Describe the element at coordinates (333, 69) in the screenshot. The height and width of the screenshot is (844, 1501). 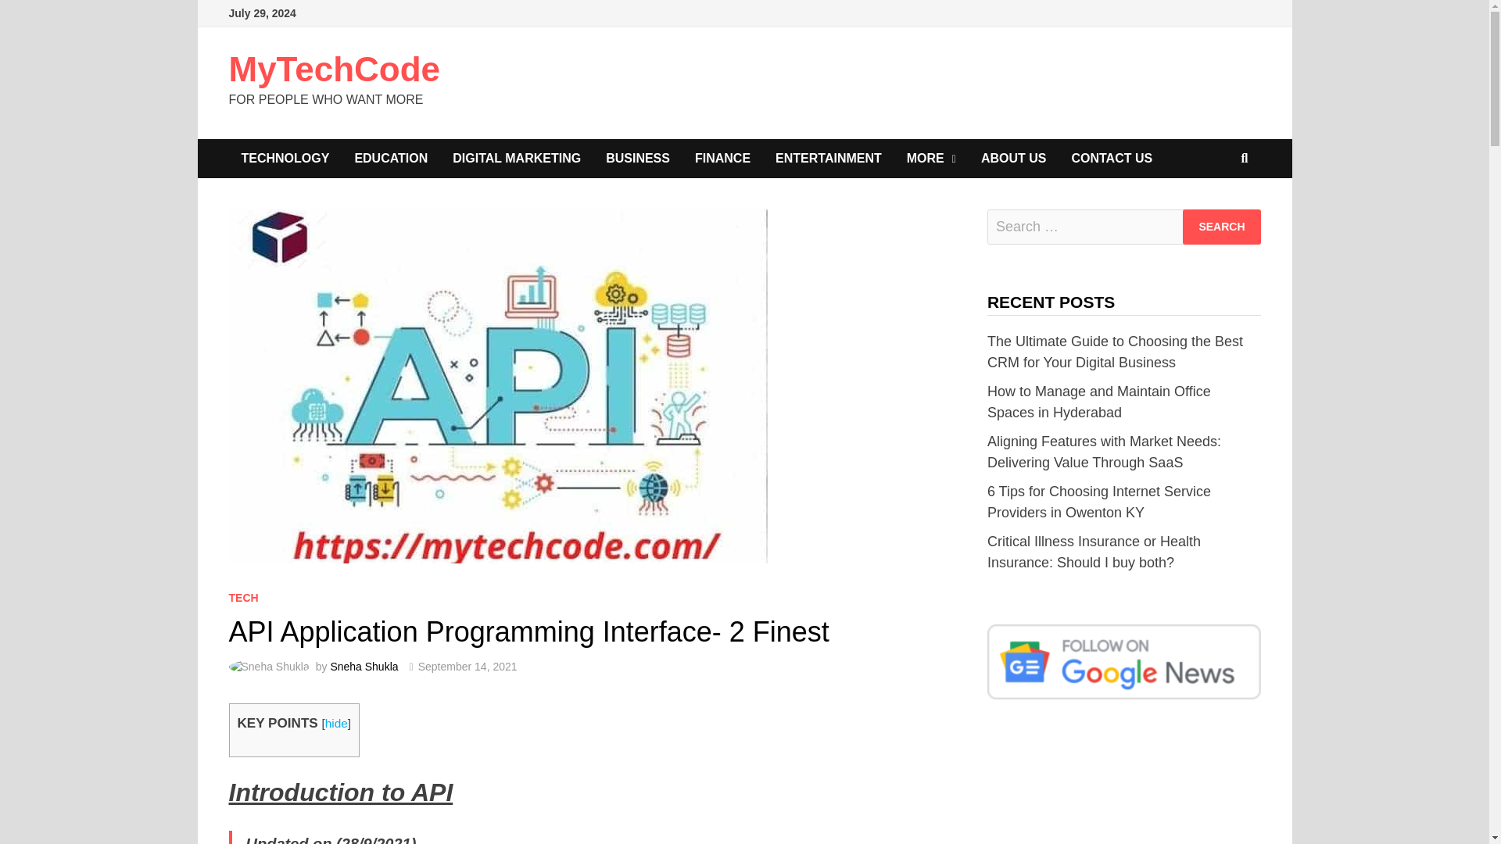
I see `MyTechCode` at that location.